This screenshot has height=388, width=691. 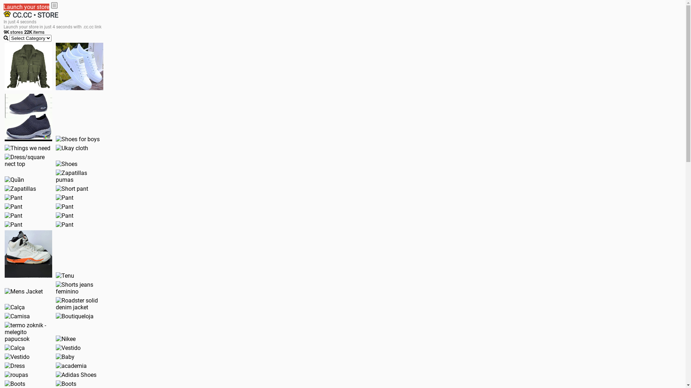 I want to click on Ukay cloth, so click(x=72, y=148).